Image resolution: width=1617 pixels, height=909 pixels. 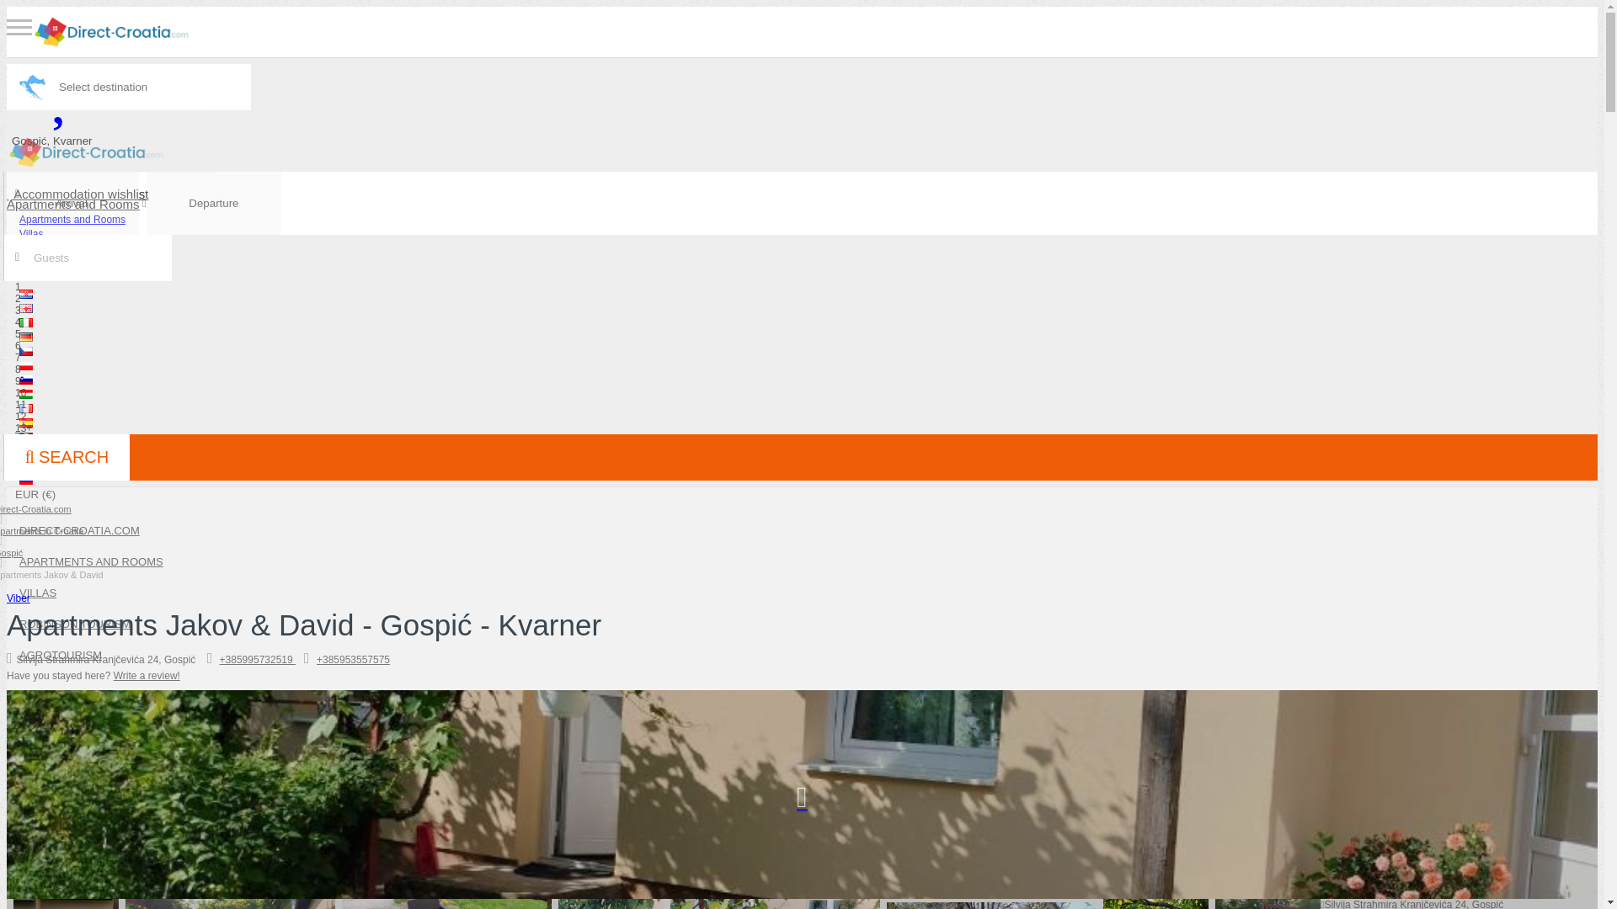 What do you see at coordinates (91, 561) in the screenshot?
I see `APARTMENTS AND ROOMS` at bounding box center [91, 561].